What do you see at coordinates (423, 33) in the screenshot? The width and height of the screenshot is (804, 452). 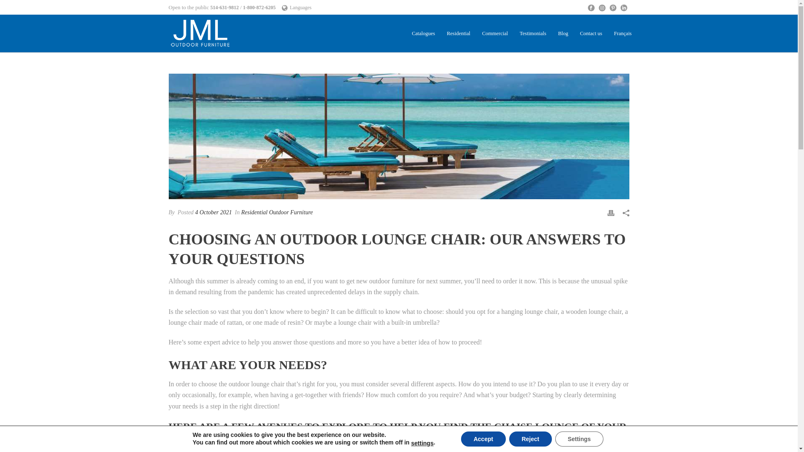 I see `Catalogues` at bounding box center [423, 33].